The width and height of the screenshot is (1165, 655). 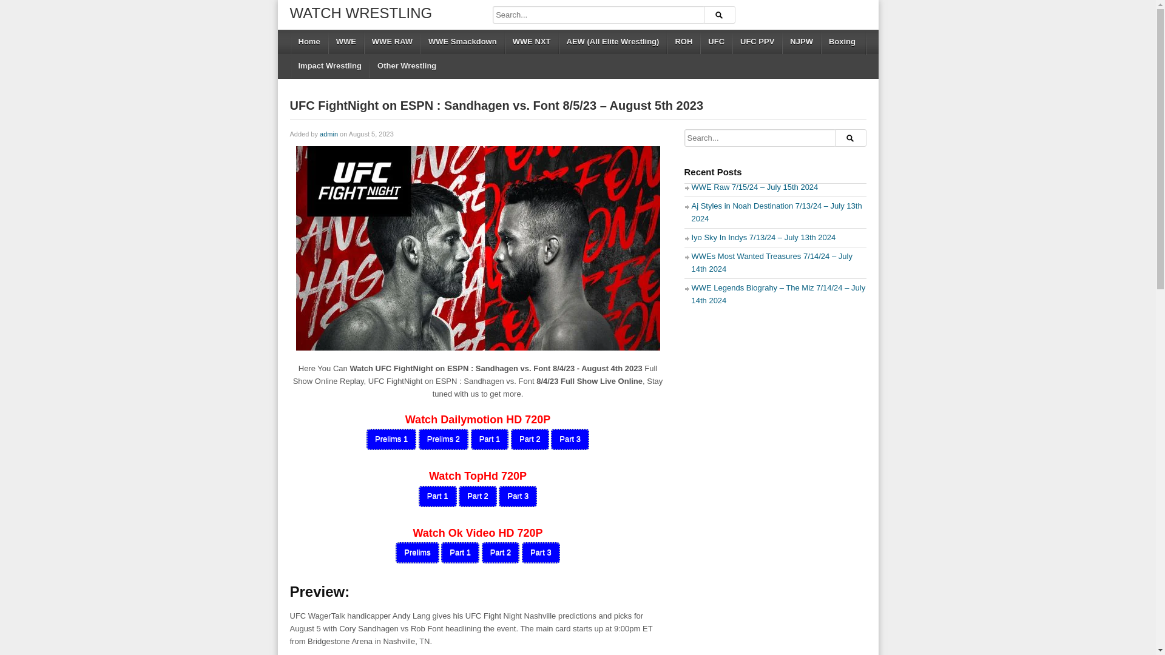 I want to click on UFC, so click(x=715, y=41).